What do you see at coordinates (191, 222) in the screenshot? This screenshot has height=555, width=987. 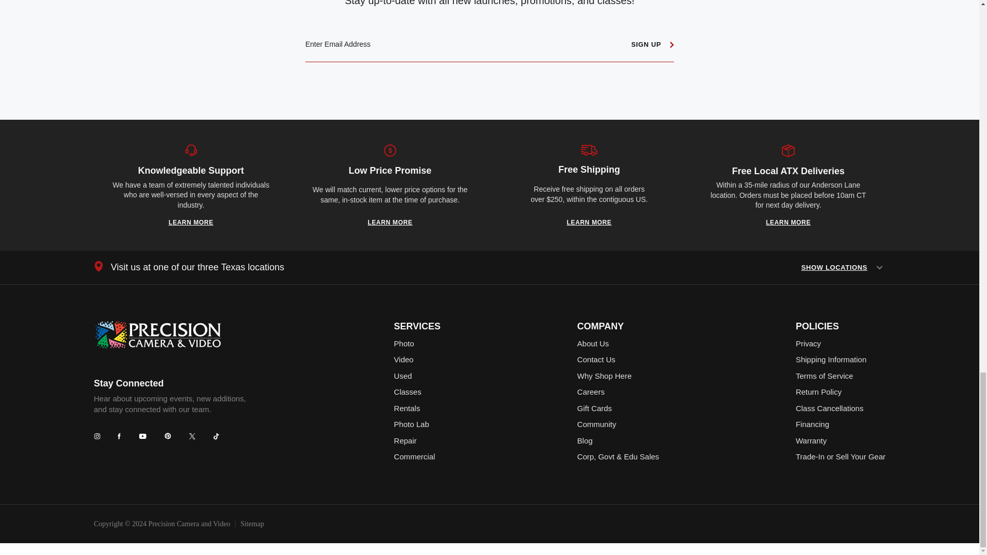 I see `Link for Support` at bounding box center [191, 222].